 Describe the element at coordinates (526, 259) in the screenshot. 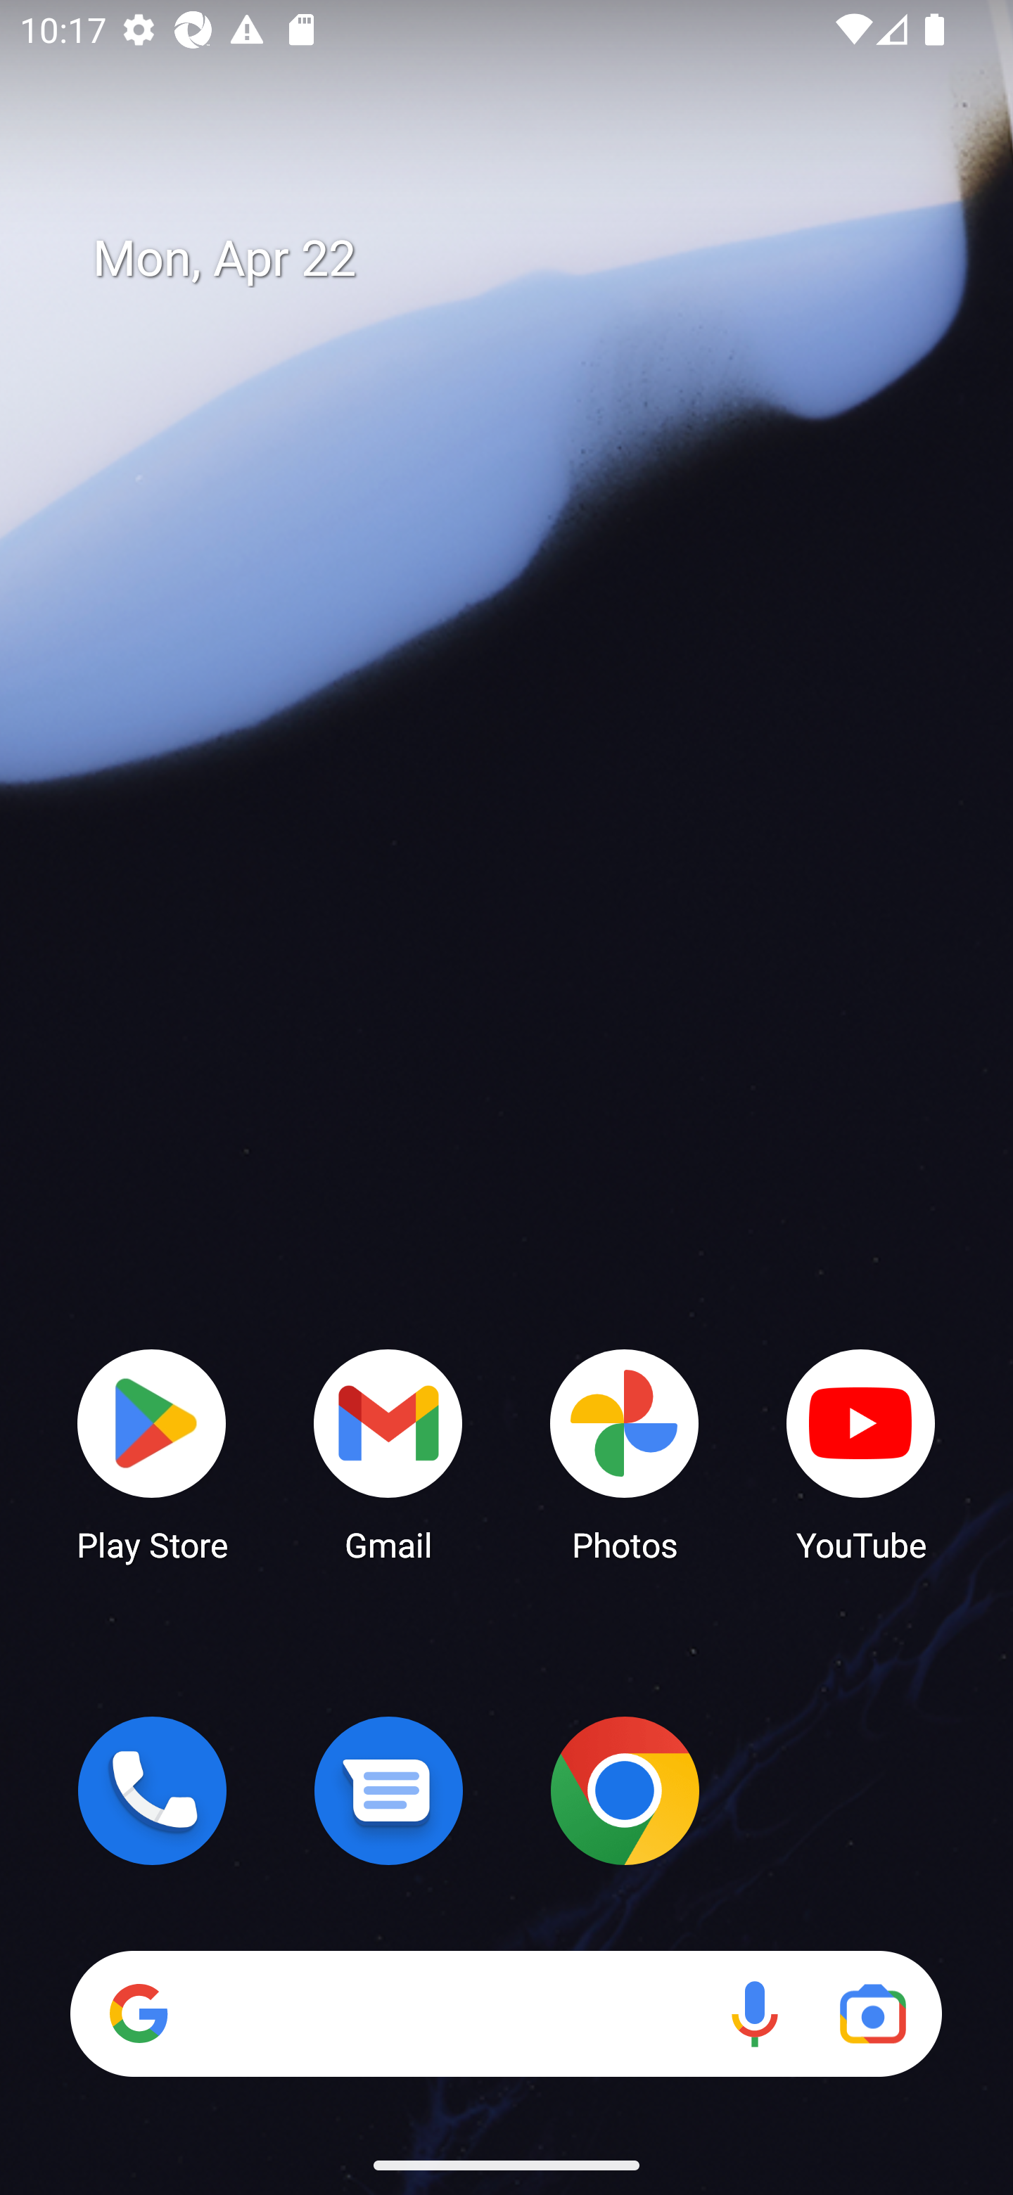

I see `Mon, Apr 22` at that location.